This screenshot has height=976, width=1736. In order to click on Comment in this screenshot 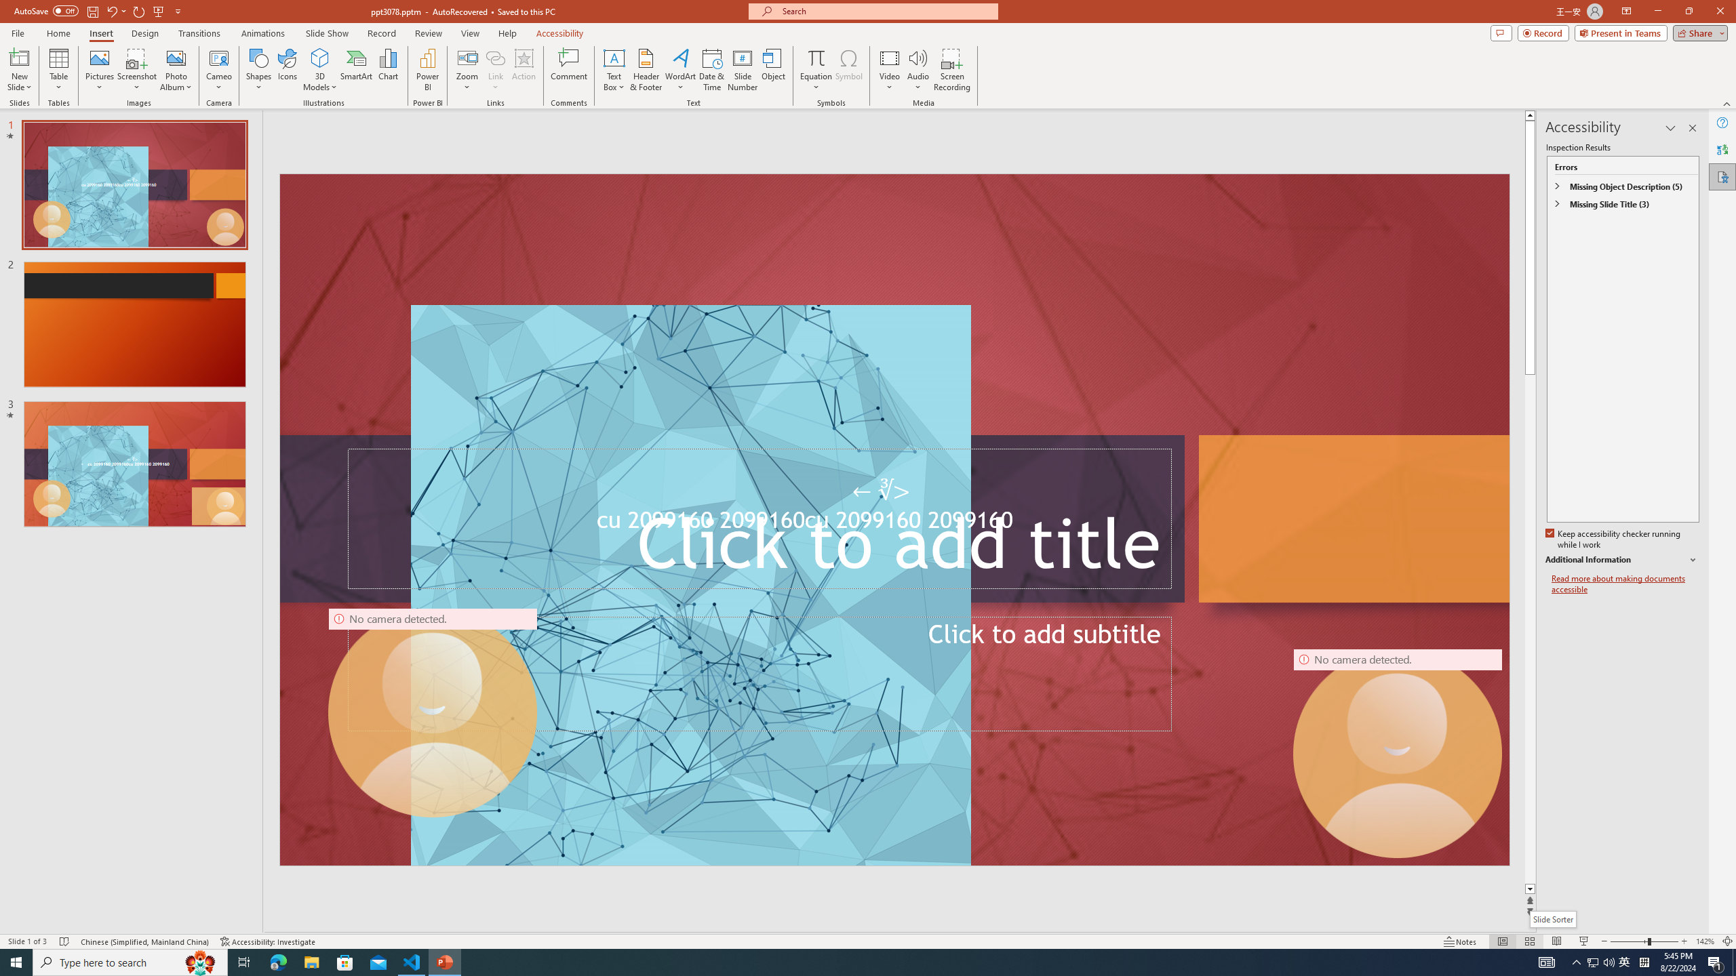, I will do `click(568, 70)`.